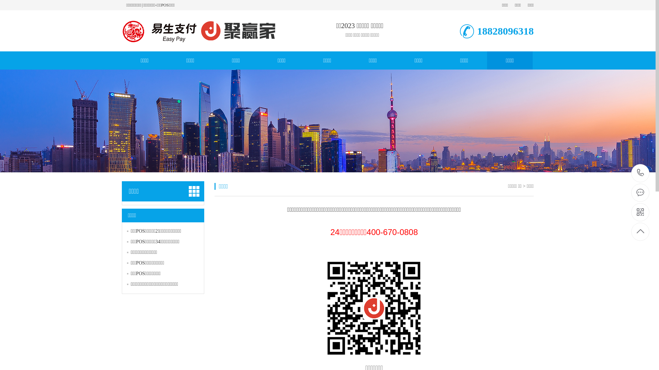  I want to click on 18828096318, so click(640, 173).